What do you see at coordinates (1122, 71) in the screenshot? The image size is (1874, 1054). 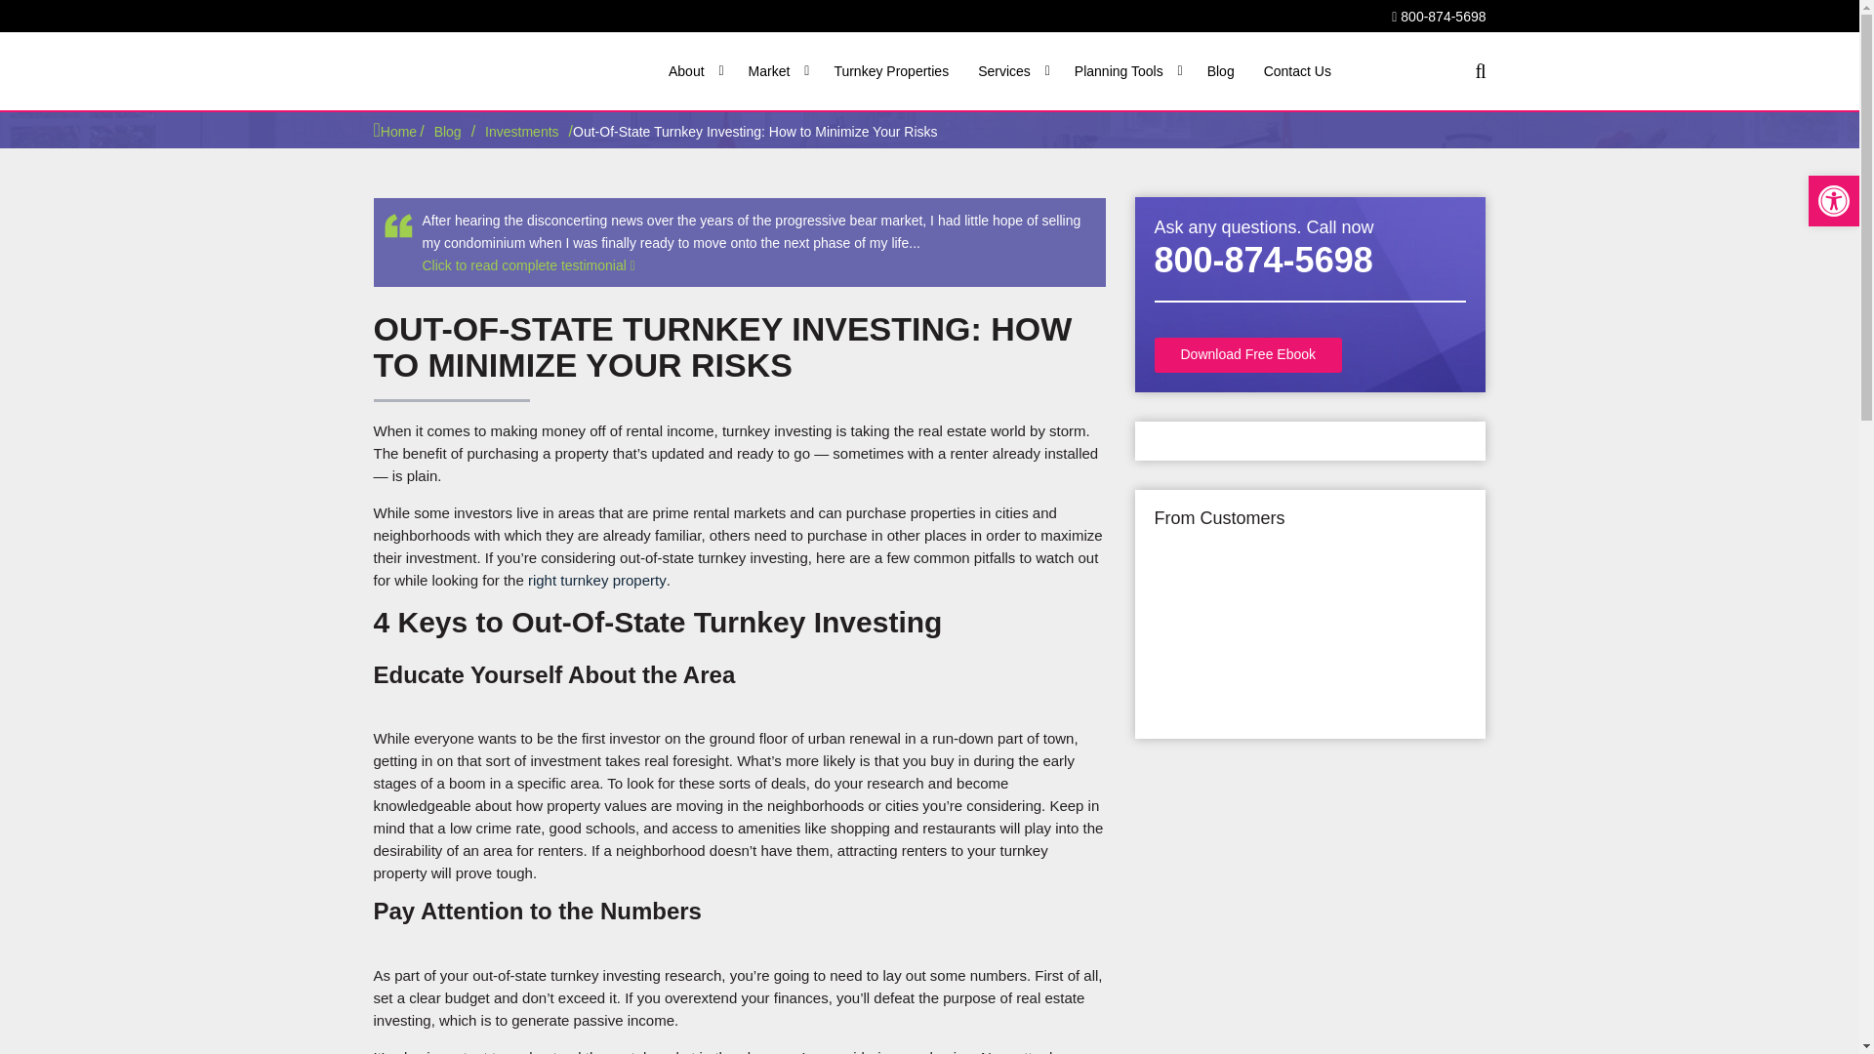 I see `Planning Tools` at bounding box center [1122, 71].